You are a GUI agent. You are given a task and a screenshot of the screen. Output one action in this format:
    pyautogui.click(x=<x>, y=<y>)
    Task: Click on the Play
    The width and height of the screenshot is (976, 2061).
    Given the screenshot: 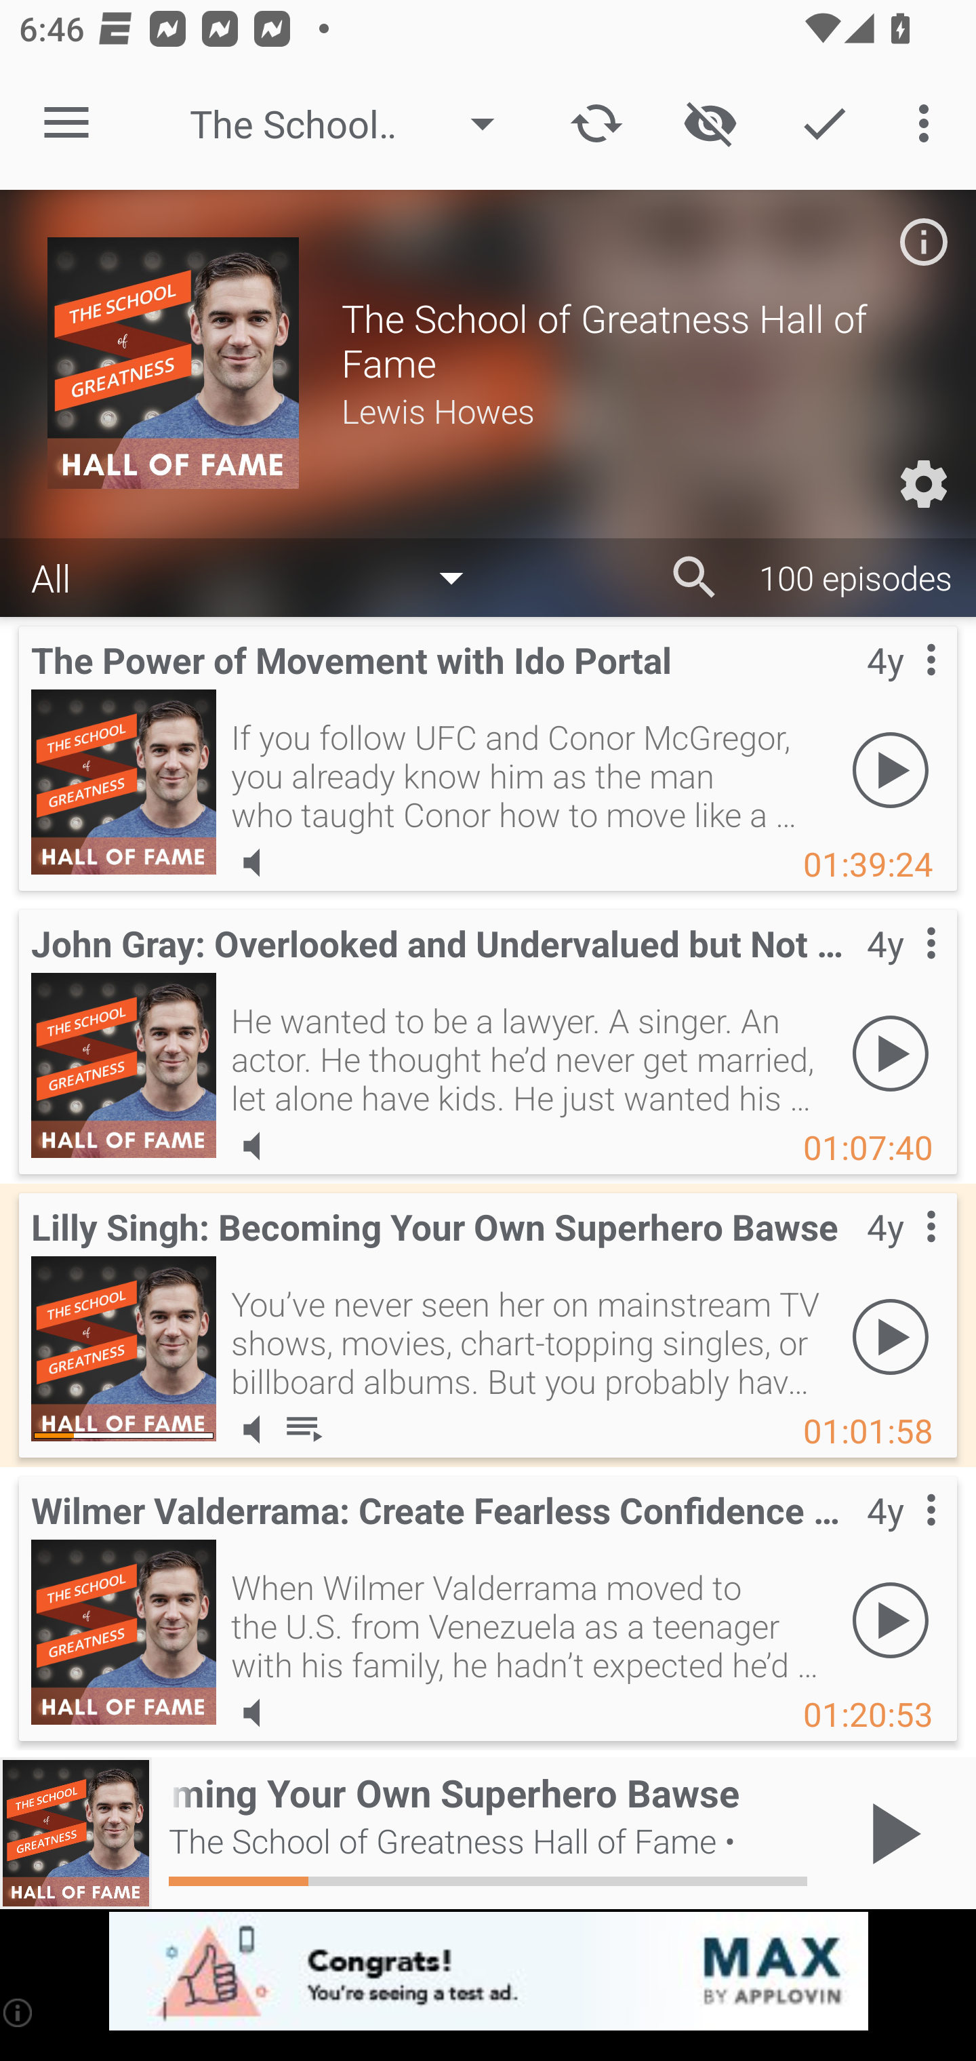 What is the action you would take?
    pyautogui.click(x=891, y=769)
    